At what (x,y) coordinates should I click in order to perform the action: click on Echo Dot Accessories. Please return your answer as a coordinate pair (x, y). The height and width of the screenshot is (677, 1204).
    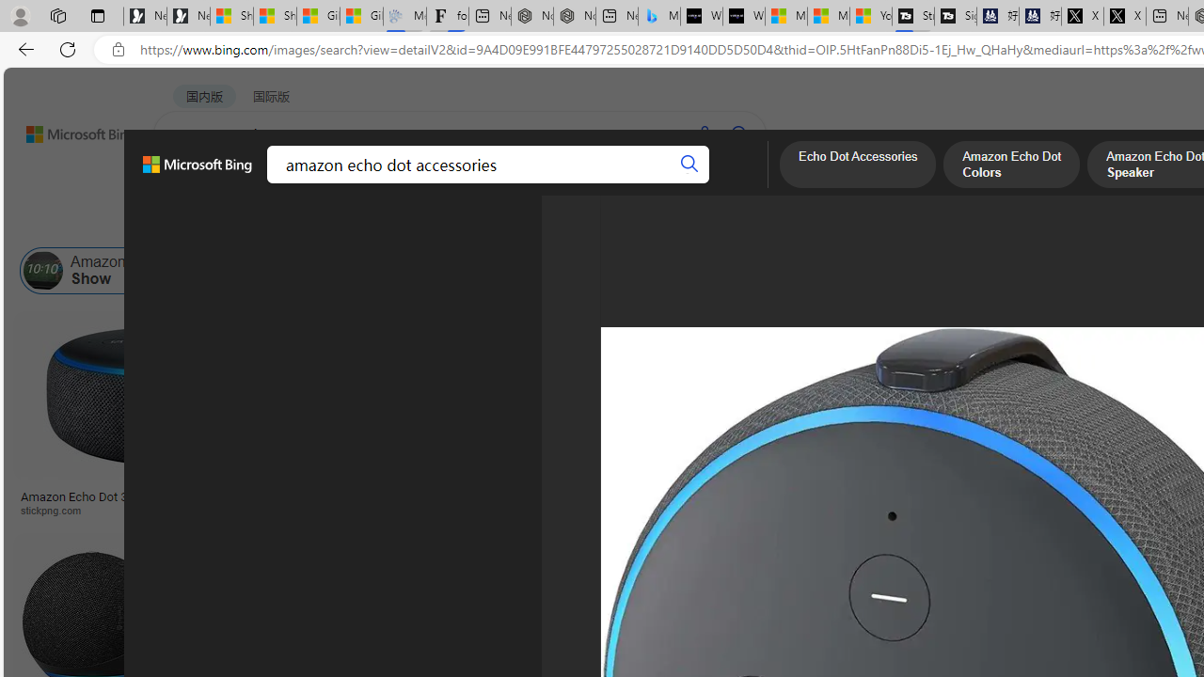
    Looking at the image, I should click on (373, 271).